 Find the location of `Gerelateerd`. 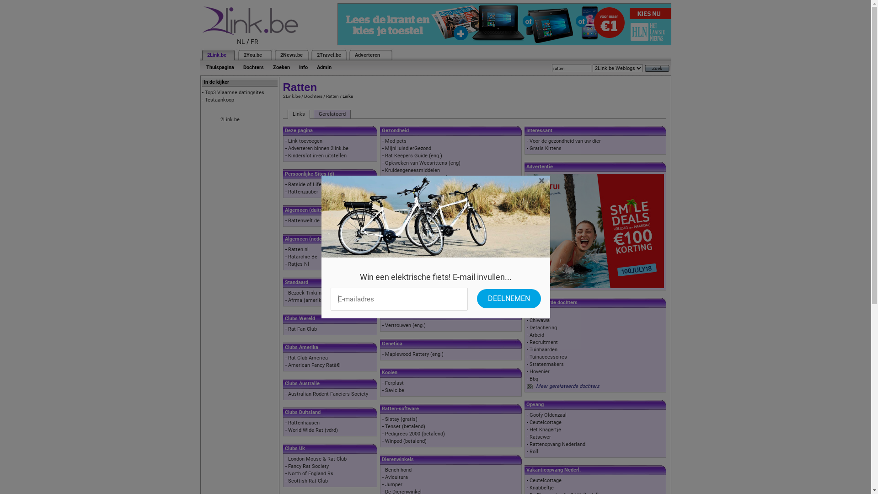

Gerelateerd is located at coordinates (332, 114).